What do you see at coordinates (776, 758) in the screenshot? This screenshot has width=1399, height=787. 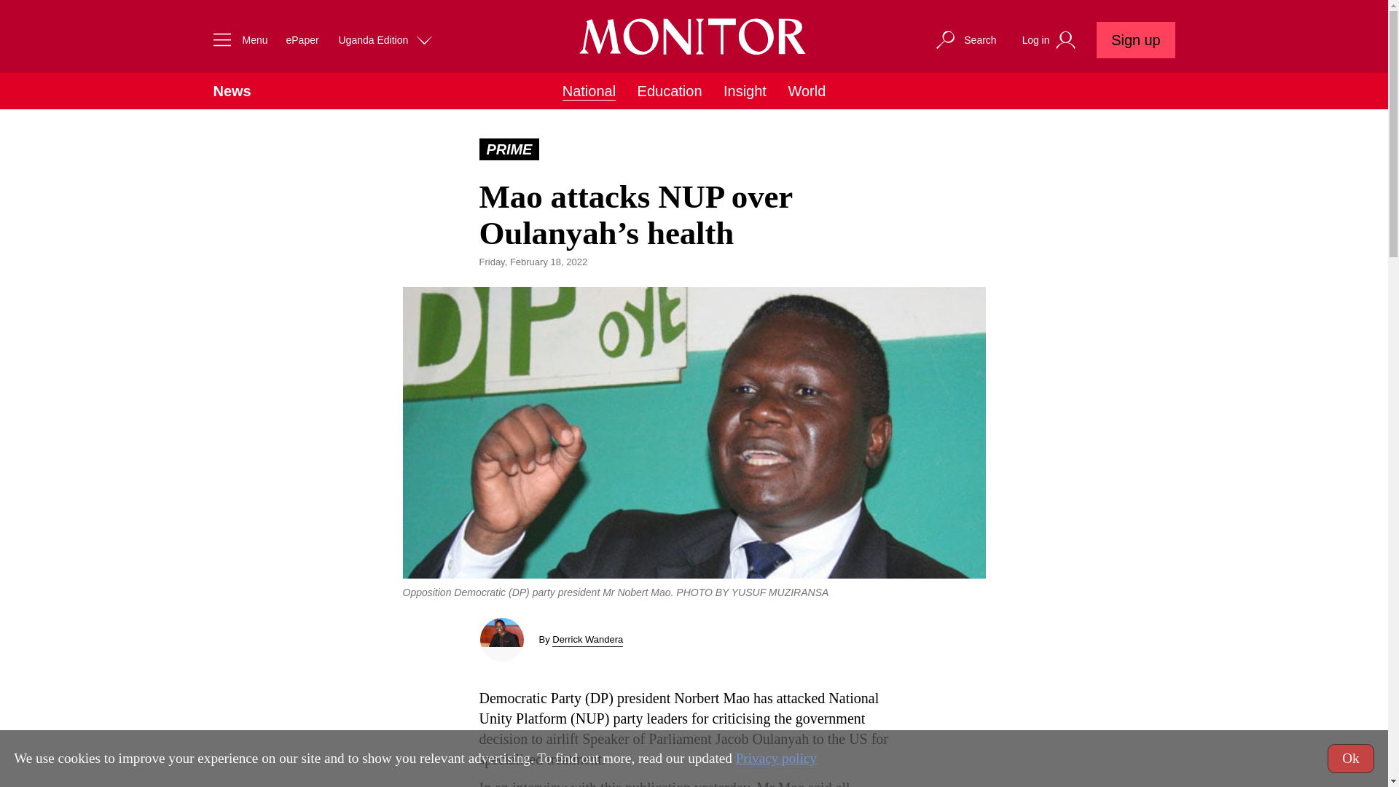 I see `Privacy policy` at bounding box center [776, 758].